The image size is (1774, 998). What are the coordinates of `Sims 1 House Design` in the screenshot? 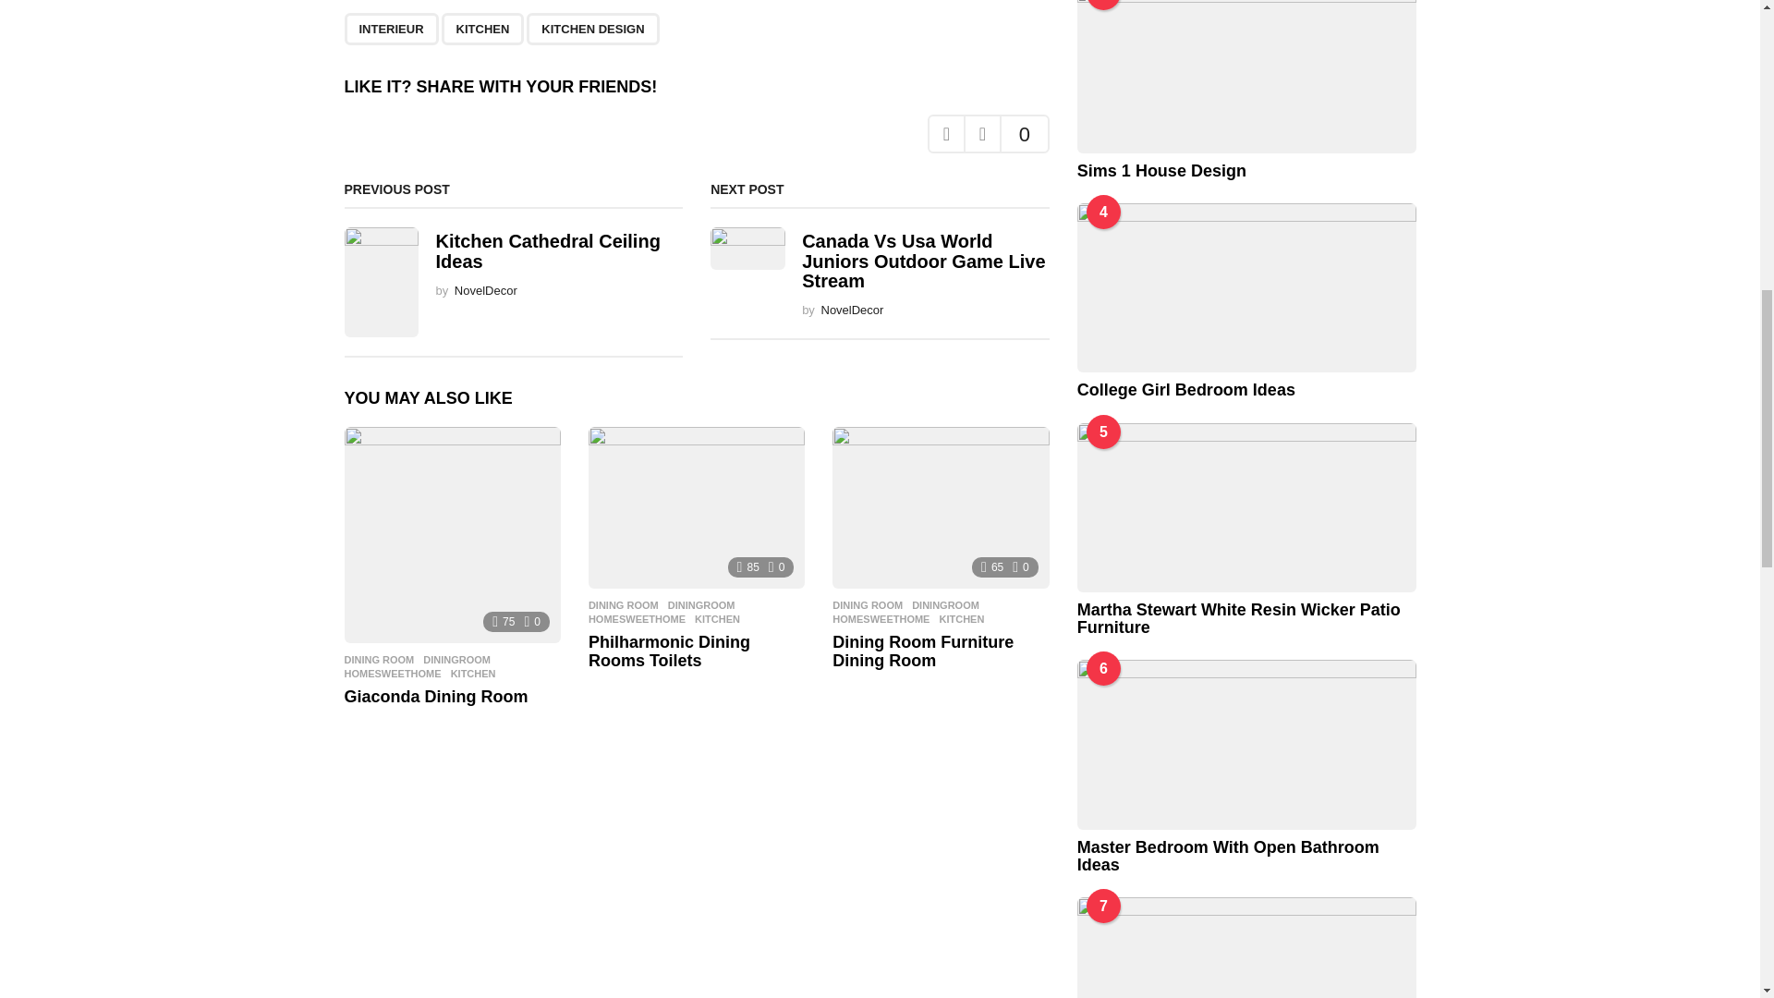 It's located at (1245, 76).